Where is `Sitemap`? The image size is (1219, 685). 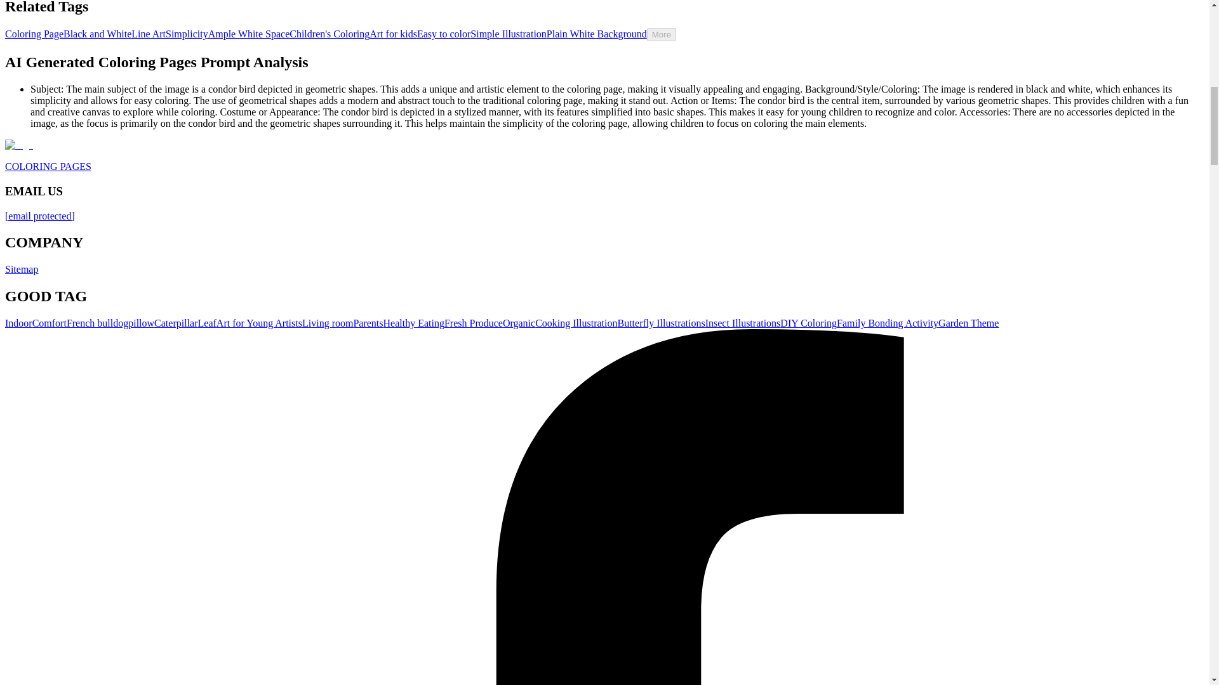
Sitemap is located at coordinates (21, 269).